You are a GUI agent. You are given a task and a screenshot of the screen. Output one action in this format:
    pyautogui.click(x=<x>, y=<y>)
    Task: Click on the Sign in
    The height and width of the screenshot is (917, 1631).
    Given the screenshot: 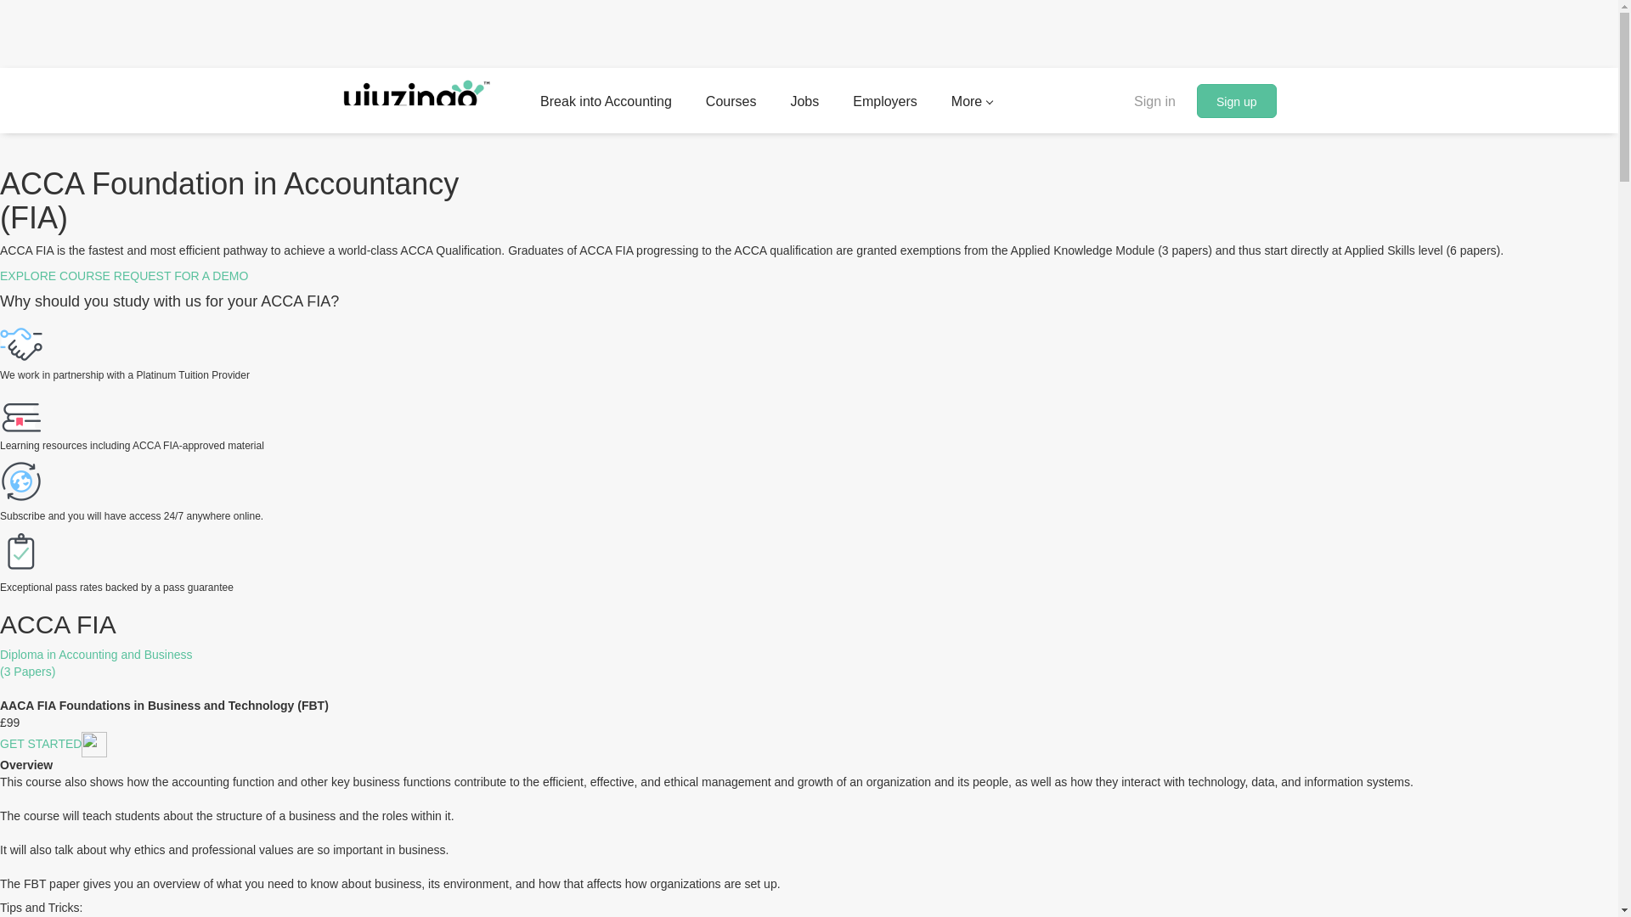 What is the action you would take?
    pyautogui.click(x=1155, y=100)
    